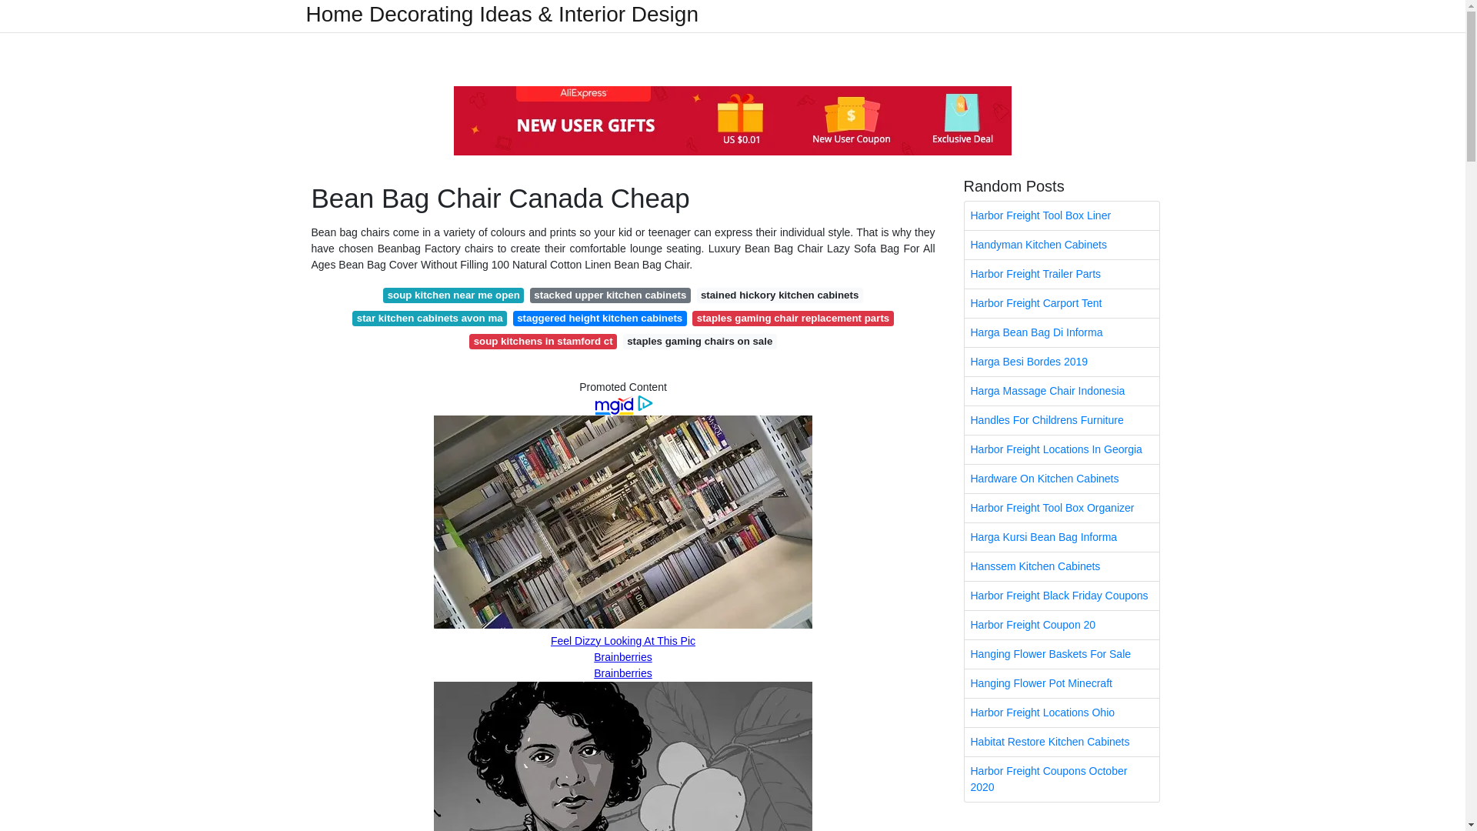 The width and height of the screenshot is (1477, 831). Describe the element at coordinates (780, 295) in the screenshot. I see `stained hickory kitchen cabinets` at that location.